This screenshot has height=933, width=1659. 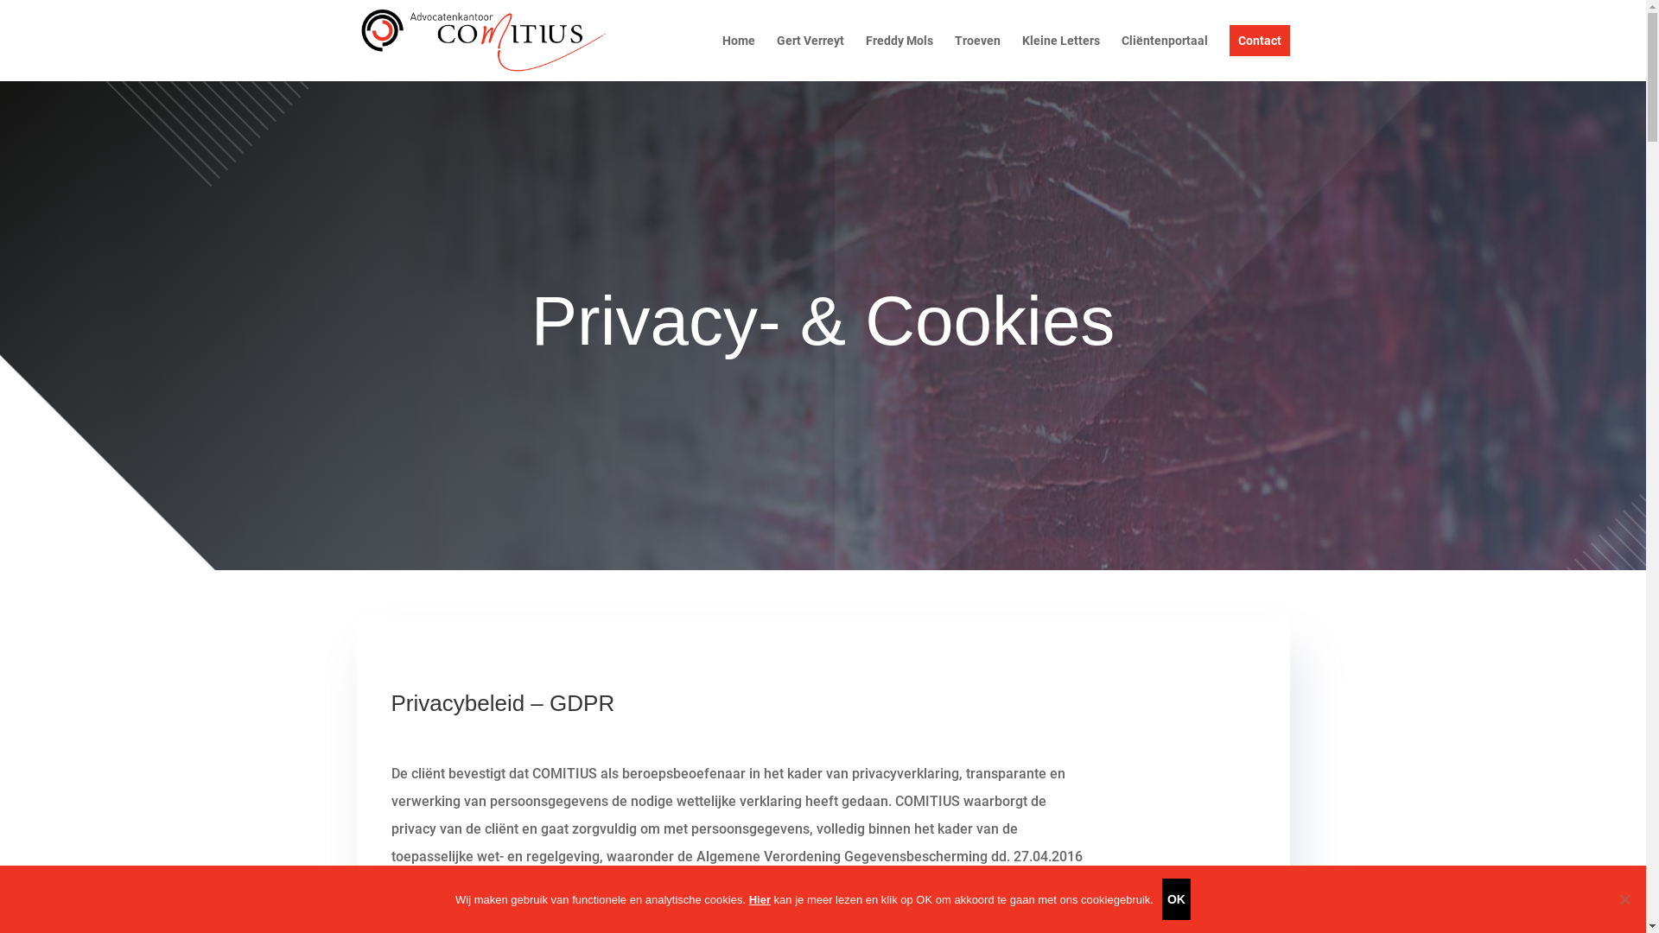 What do you see at coordinates (739, 58) in the screenshot?
I see `Home` at bounding box center [739, 58].